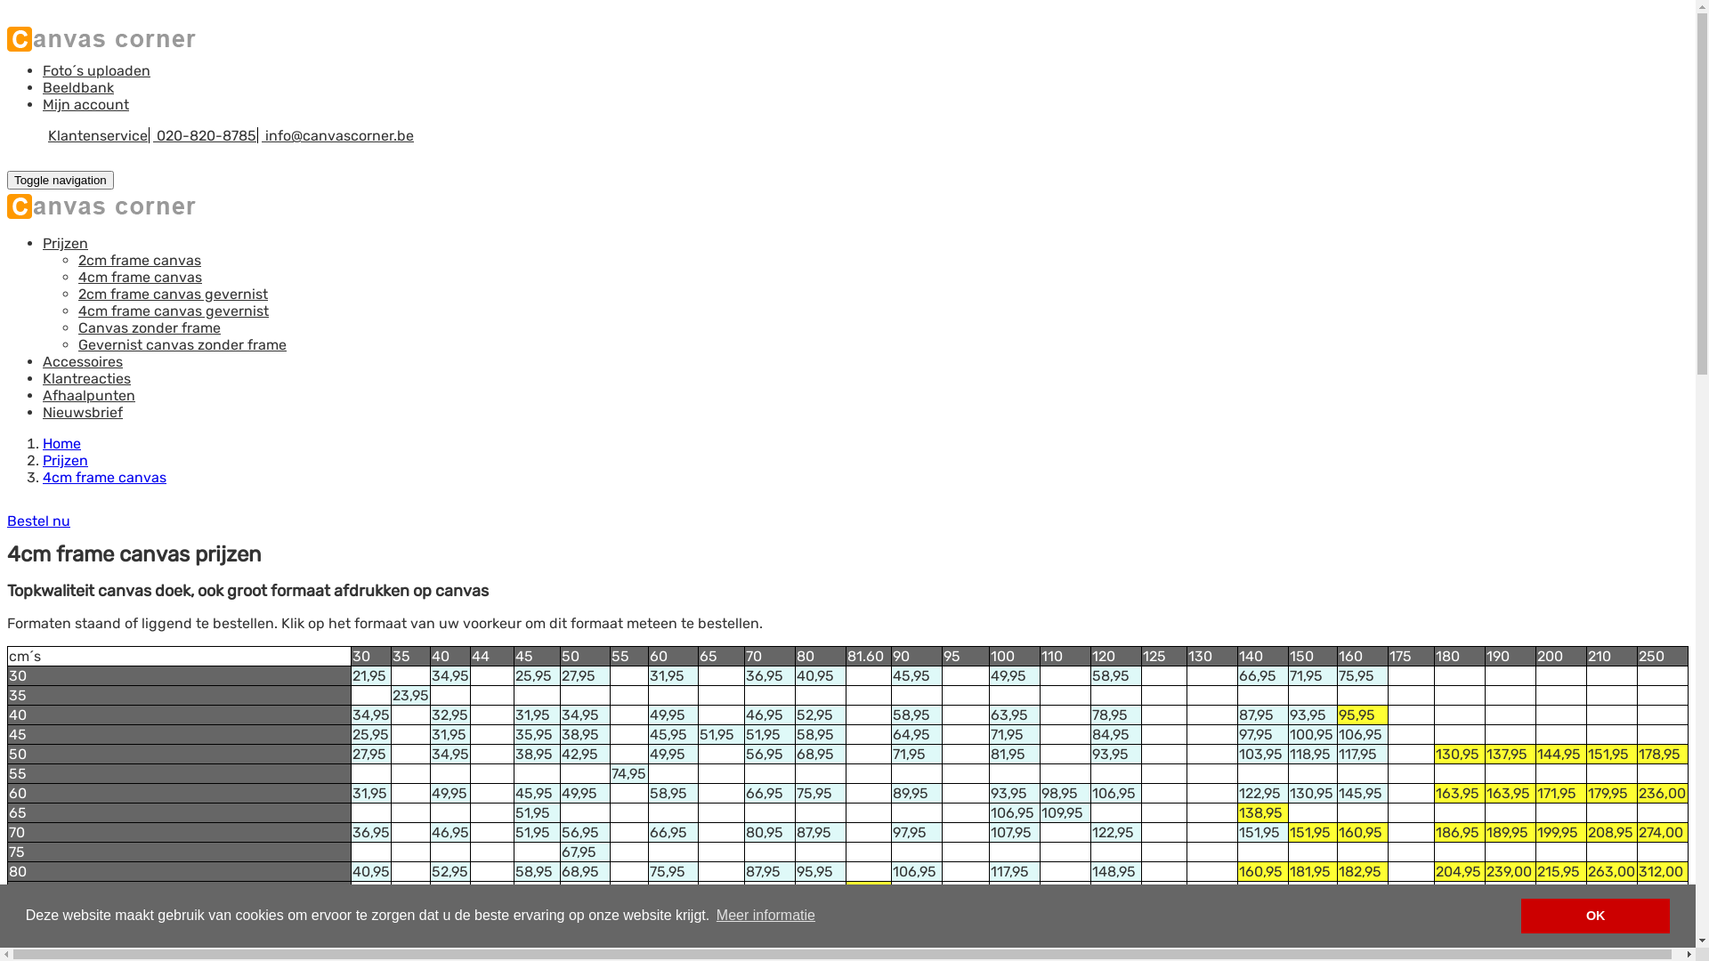 Image resolution: width=1709 pixels, height=961 pixels. I want to click on Gevernist canvas zonder frame, so click(182, 345).